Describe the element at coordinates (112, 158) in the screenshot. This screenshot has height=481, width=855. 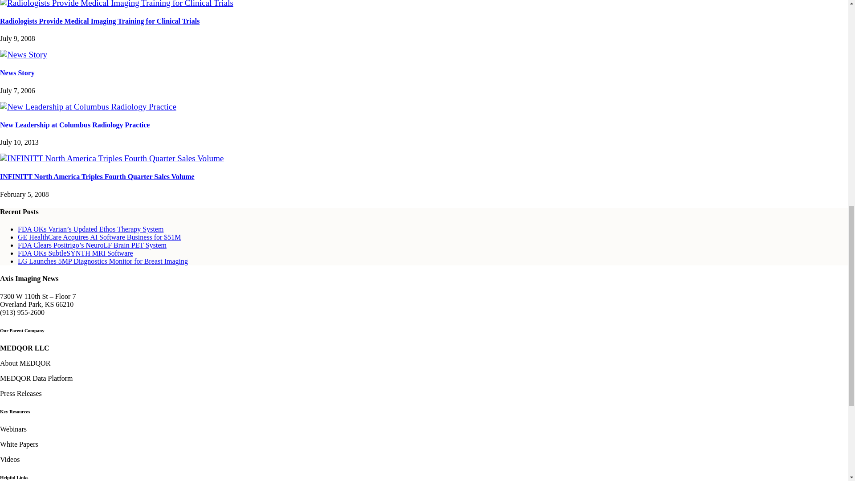
I see `INFINITT North America Triples Fourth Quarter Sales Volume` at that location.